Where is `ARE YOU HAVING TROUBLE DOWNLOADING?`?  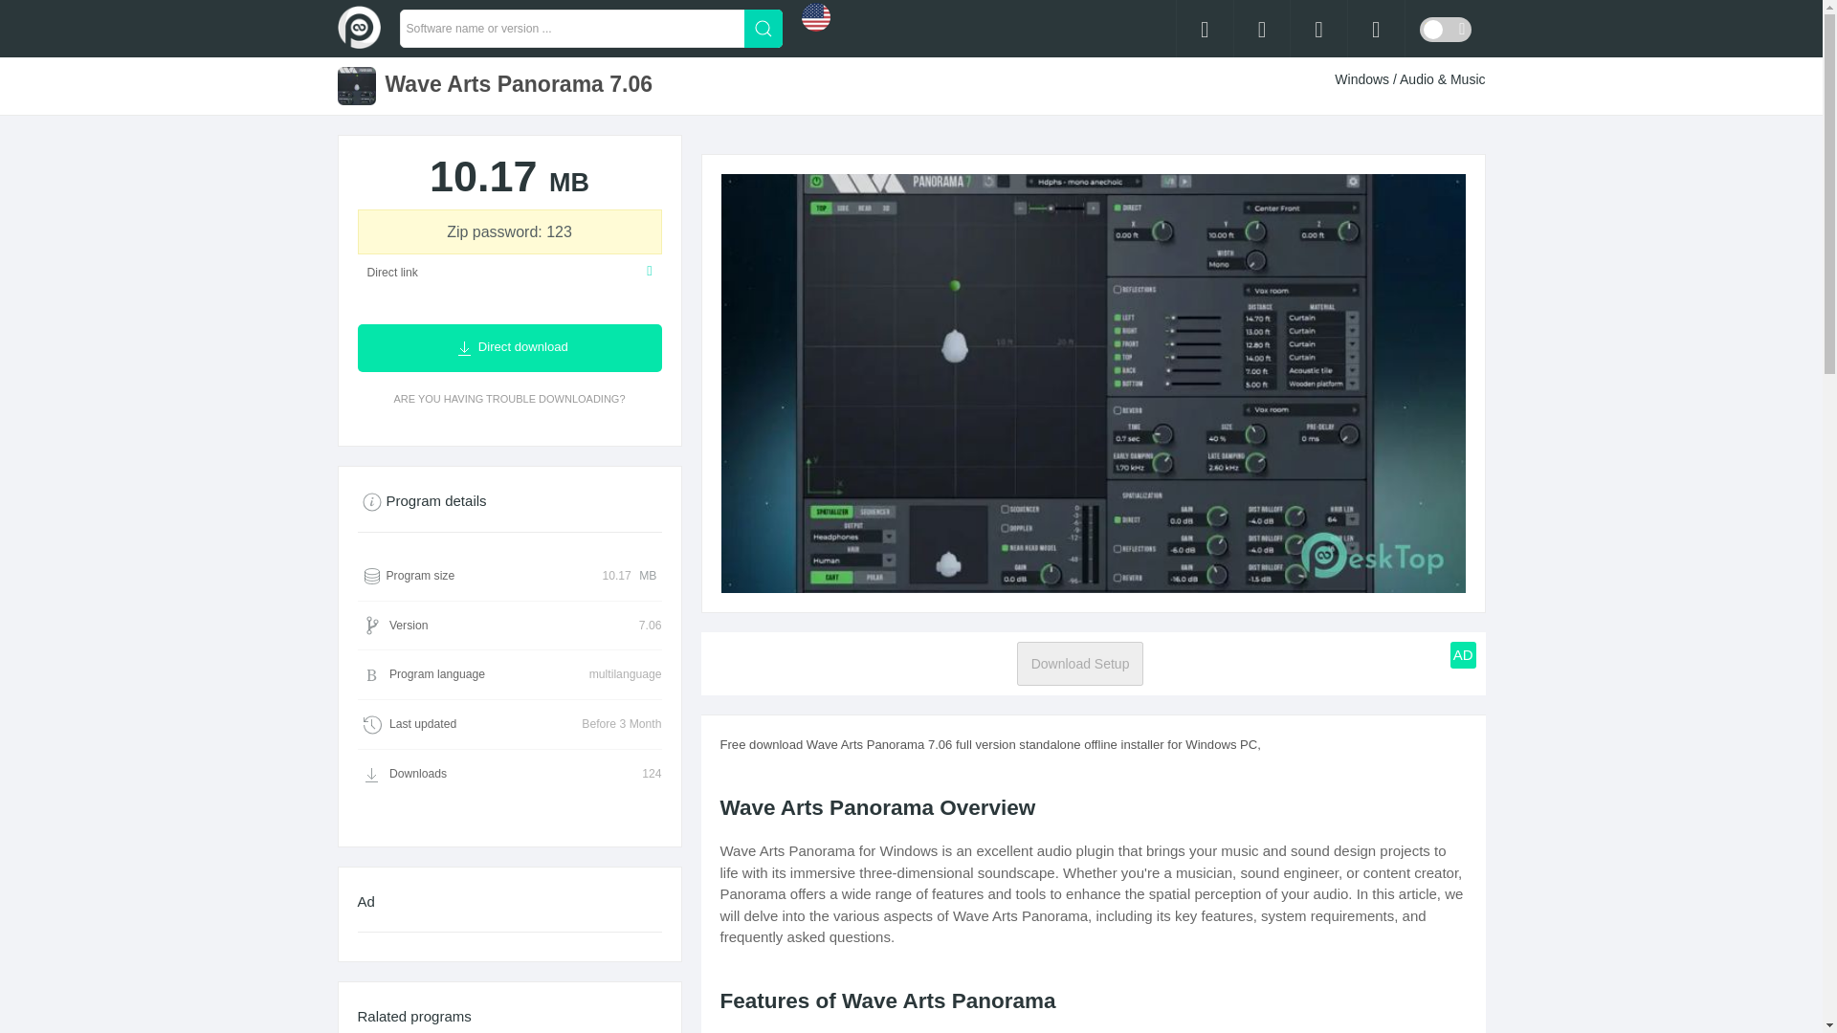 ARE YOU HAVING TROUBLE DOWNLOADING? is located at coordinates (509, 399).